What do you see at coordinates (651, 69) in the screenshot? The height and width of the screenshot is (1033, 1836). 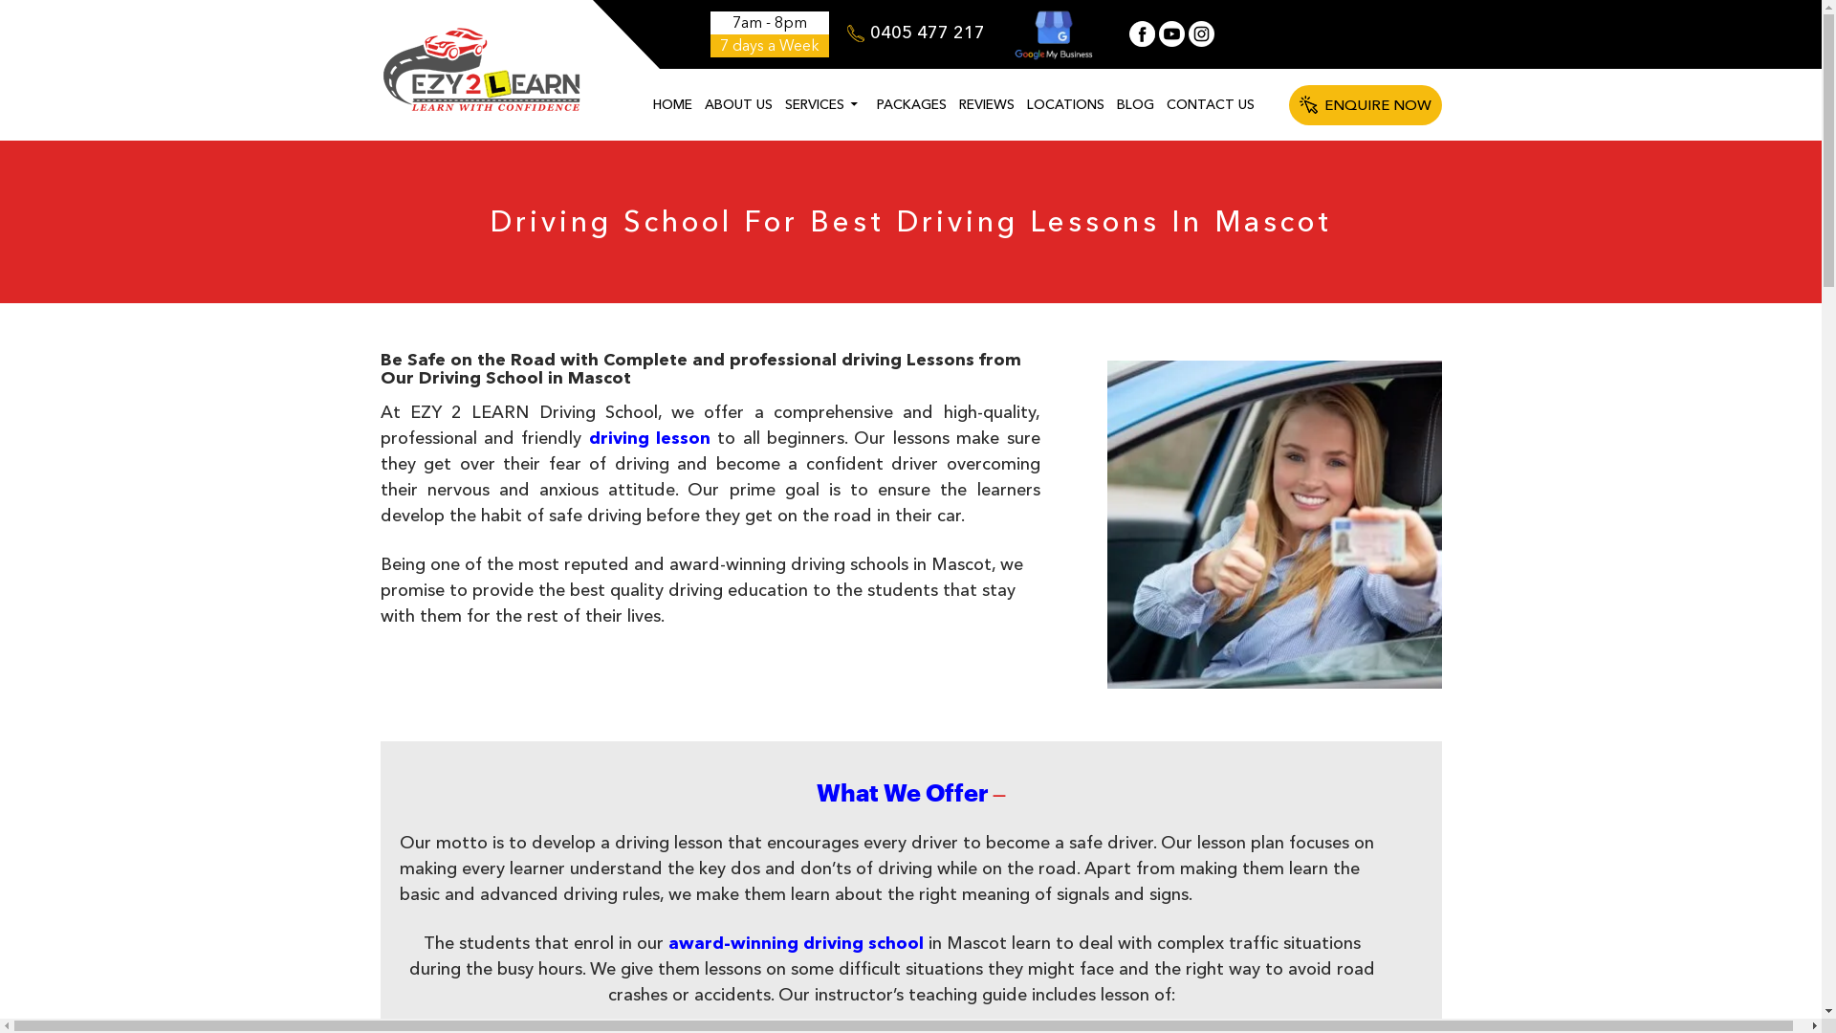 I see `SKIP TO CONTENT` at bounding box center [651, 69].